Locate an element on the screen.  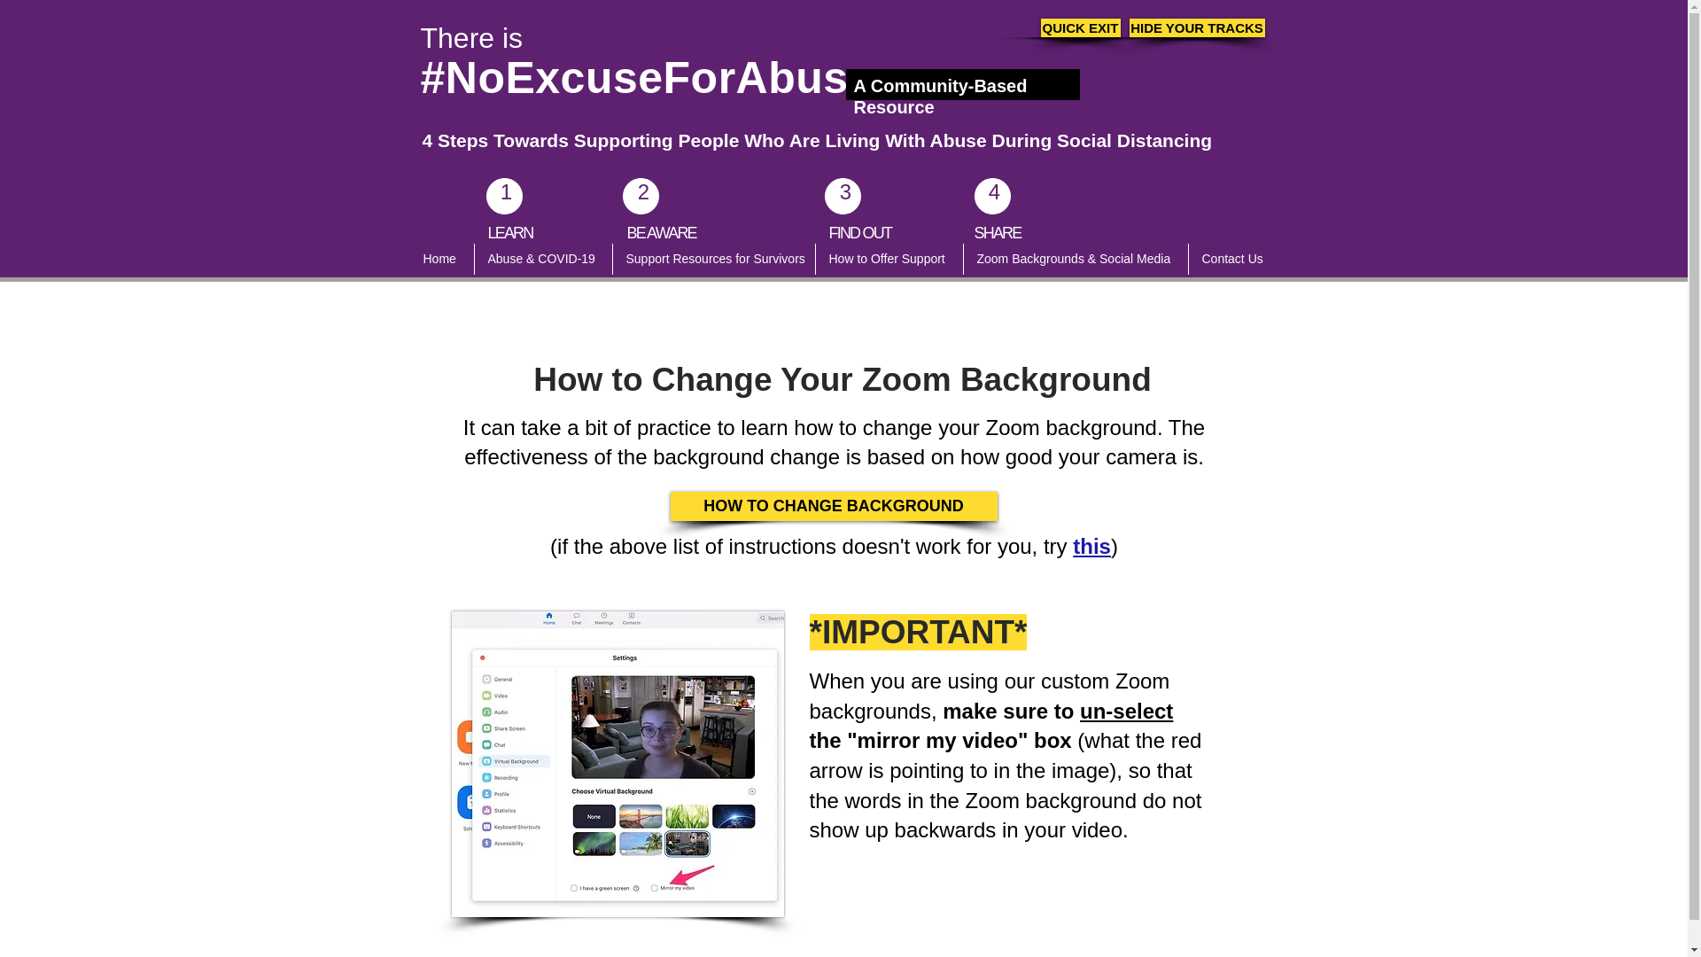
HOW TO CHANGE BACKGROUND is located at coordinates (833, 506).